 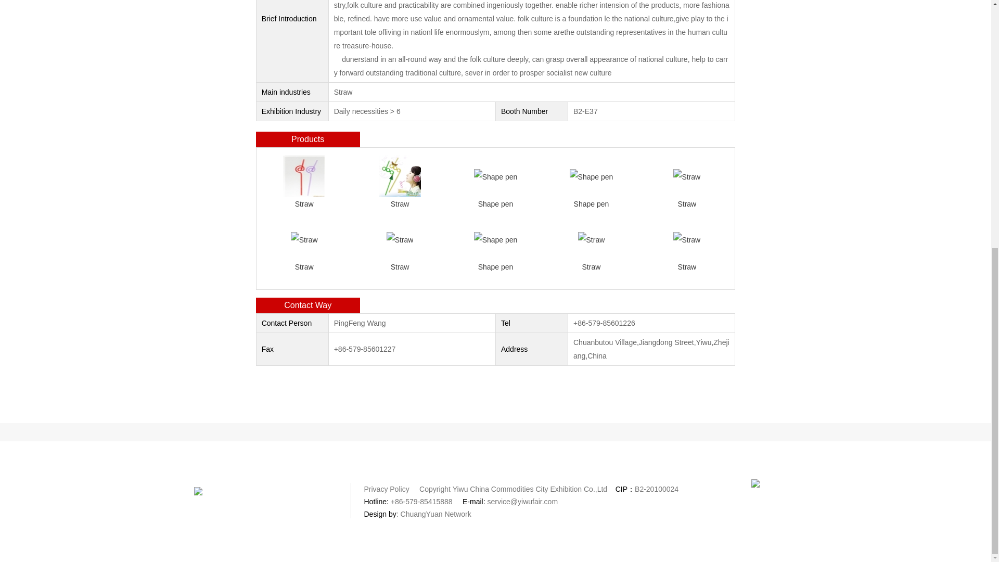 What do you see at coordinates (591, 176) in the screenshot?
I see `Shape pen` at bounding box center [591, 176].